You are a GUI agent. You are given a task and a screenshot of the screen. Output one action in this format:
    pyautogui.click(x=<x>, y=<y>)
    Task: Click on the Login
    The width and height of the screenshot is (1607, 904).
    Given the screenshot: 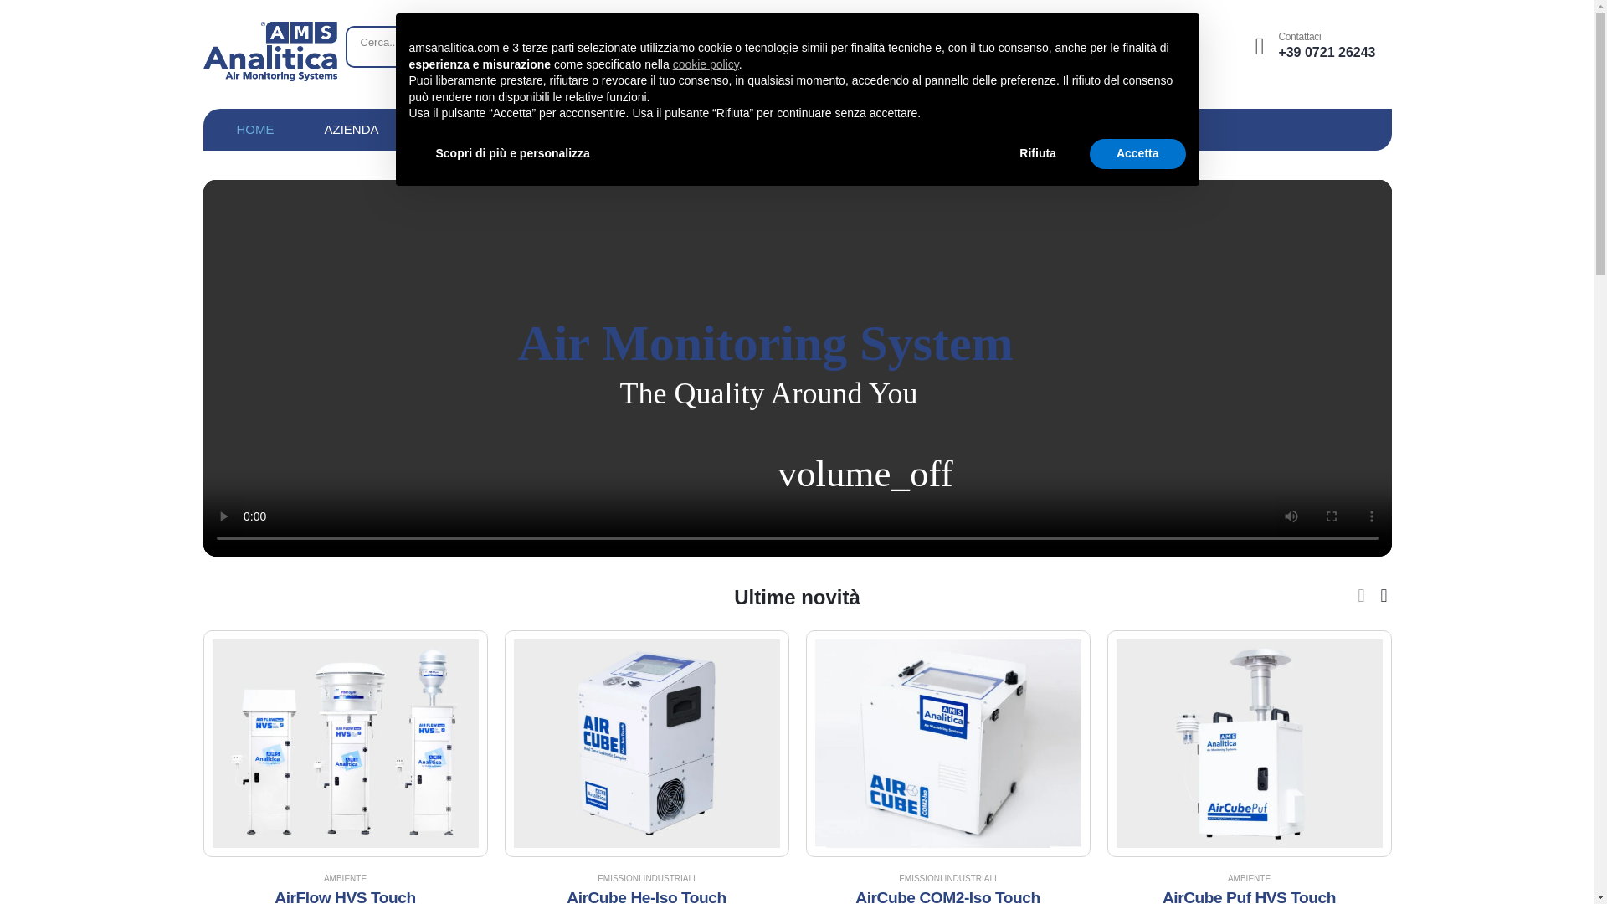 What is the action you would take?
    pyautogui.click(x=1312, y=46)
    